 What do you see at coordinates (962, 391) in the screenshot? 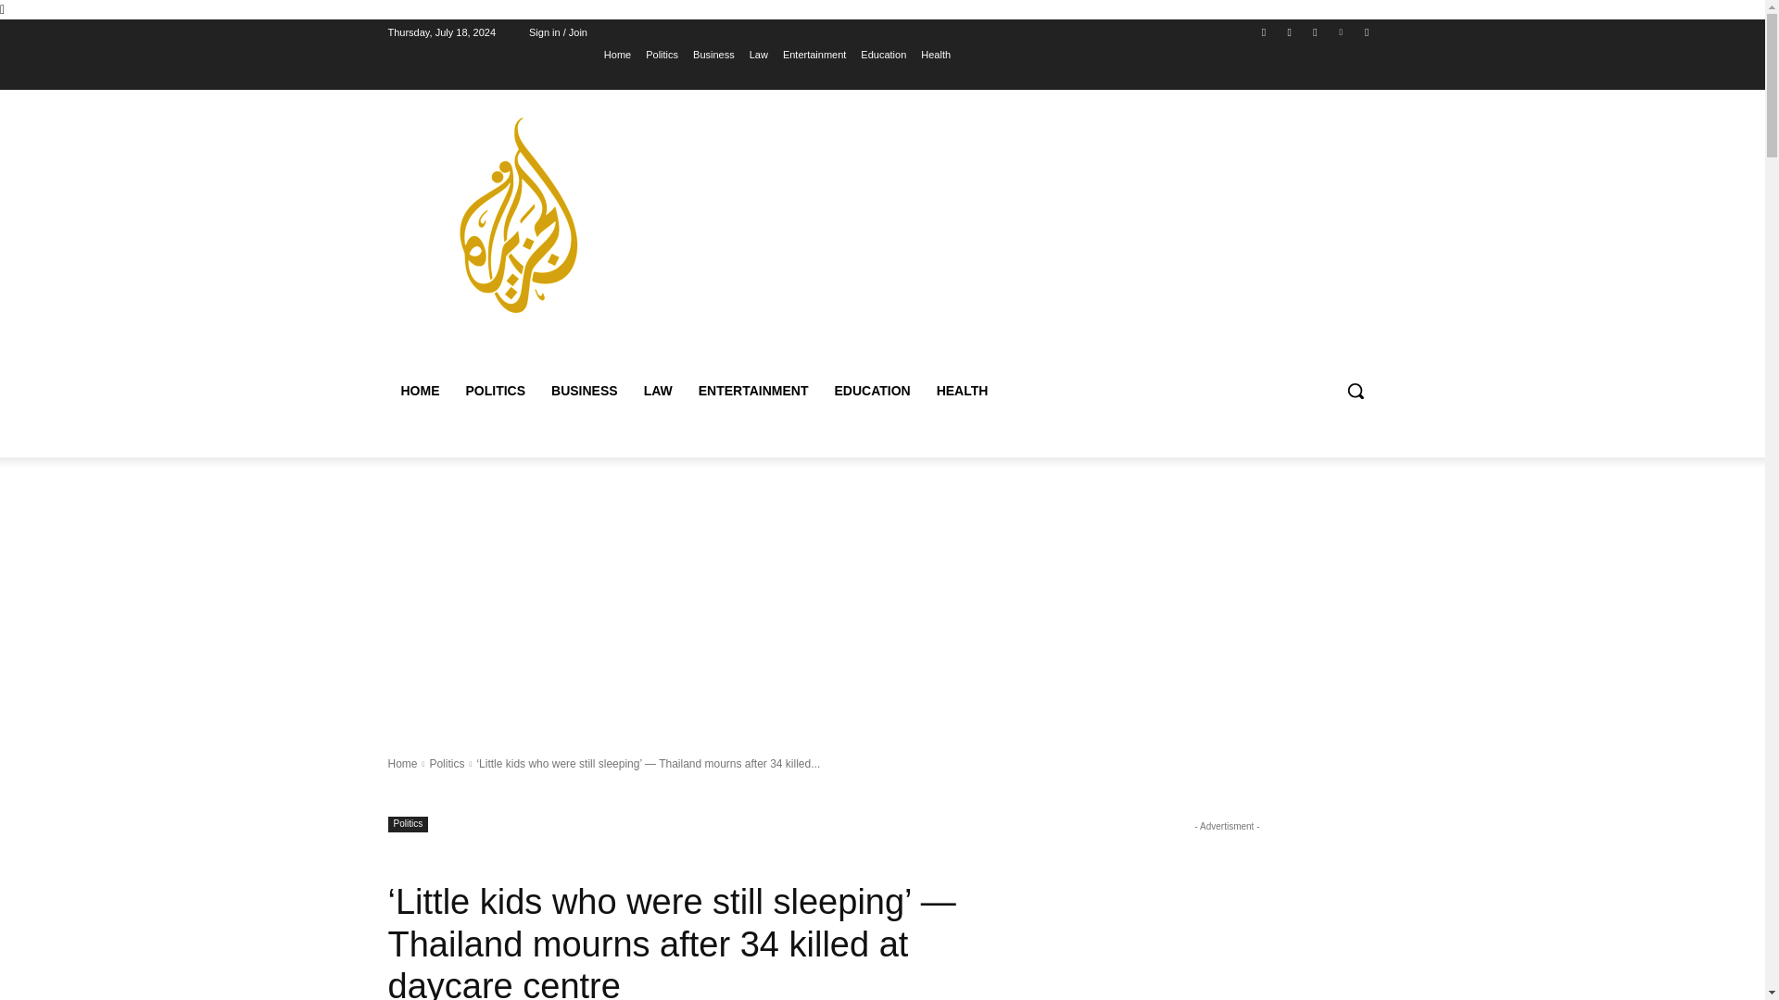
I see `HEALTH` at bounding box center [962, 391].